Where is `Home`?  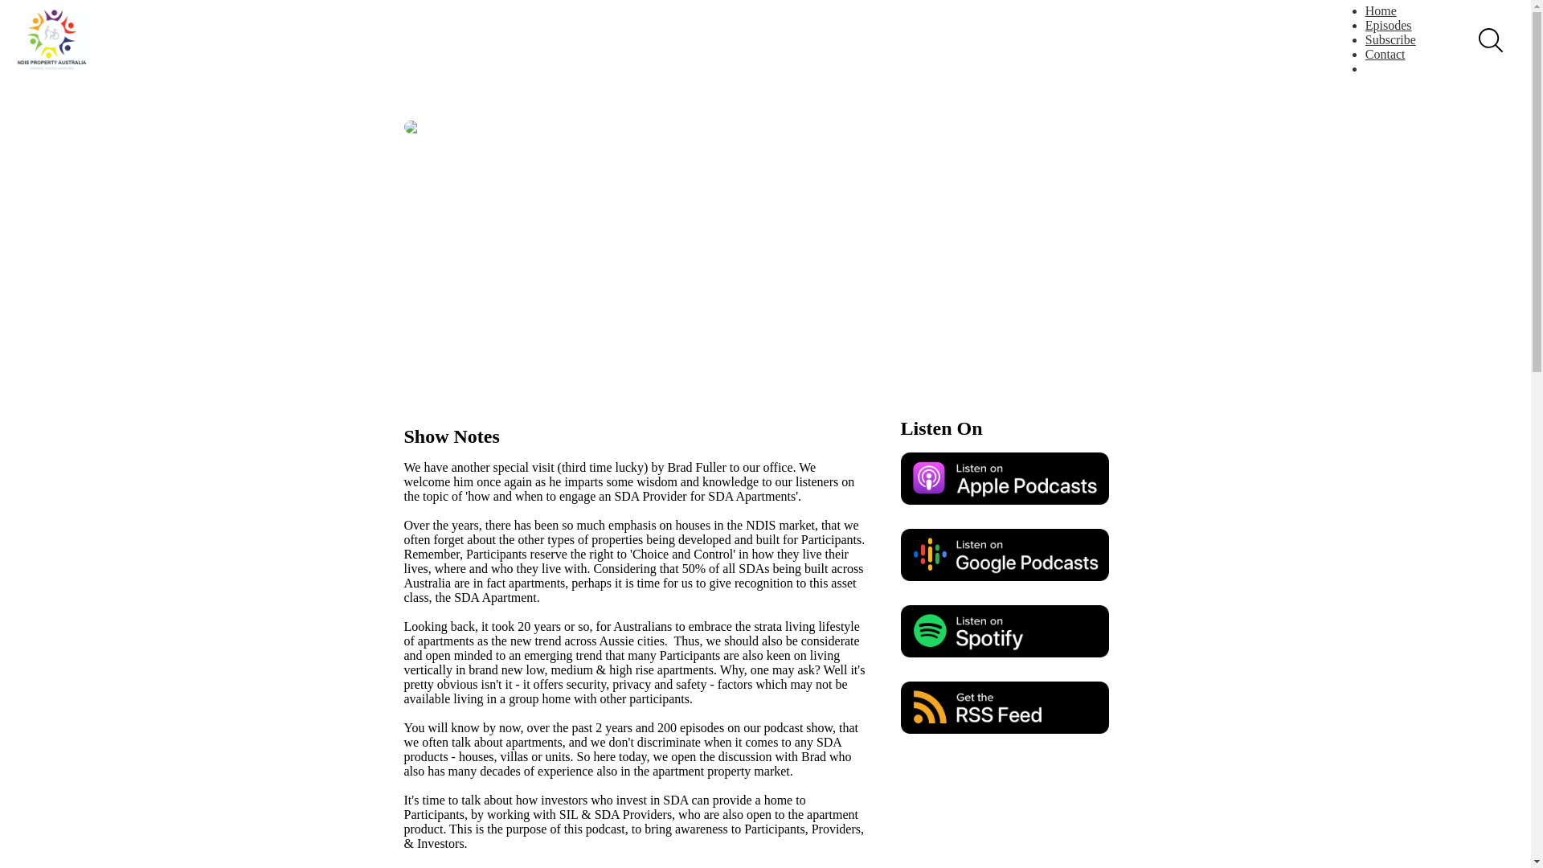 Home is located at coordinates (1381, 10).